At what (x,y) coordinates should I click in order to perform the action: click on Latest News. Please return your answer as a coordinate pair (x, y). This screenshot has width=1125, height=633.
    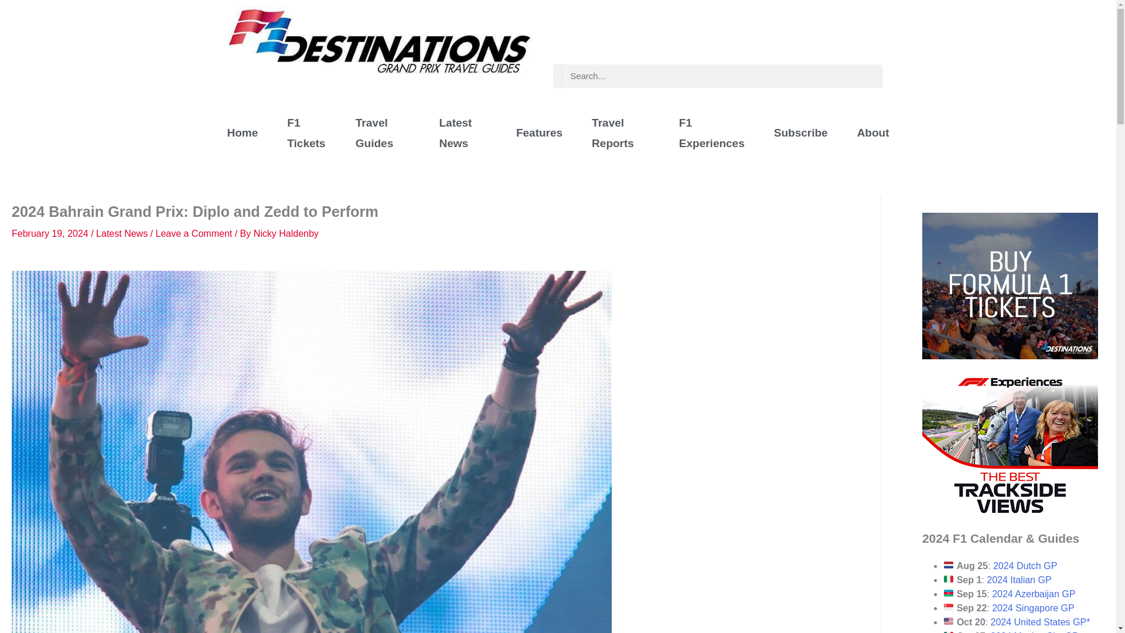
    Looking at the image, I should click on (121, 233).